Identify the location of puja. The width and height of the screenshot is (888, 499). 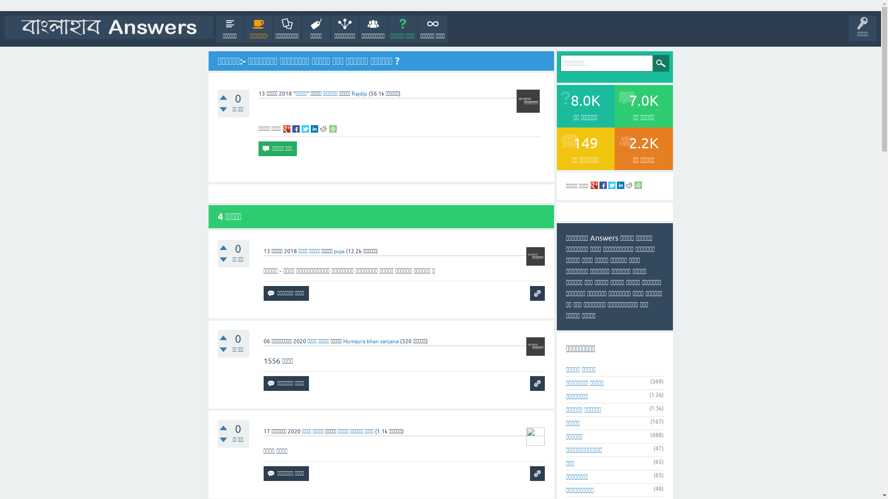
(339, 251).